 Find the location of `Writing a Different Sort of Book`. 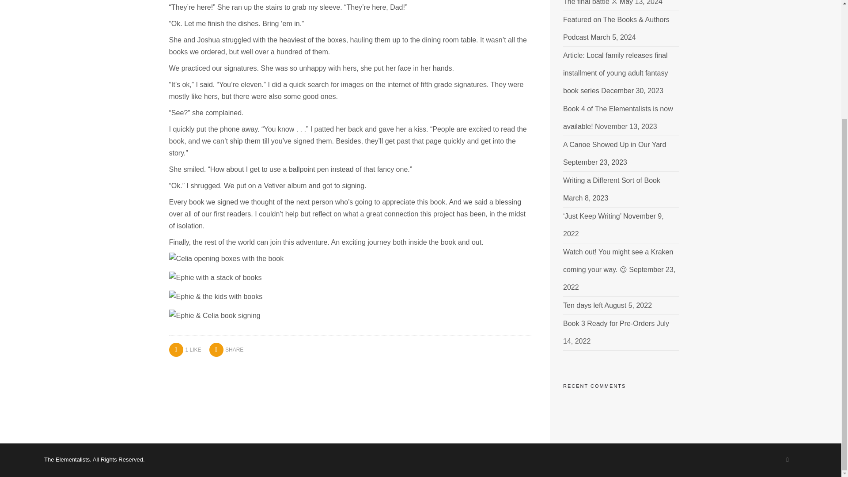

Writing a Different Sort of Book is located at coordinates (611, 180).